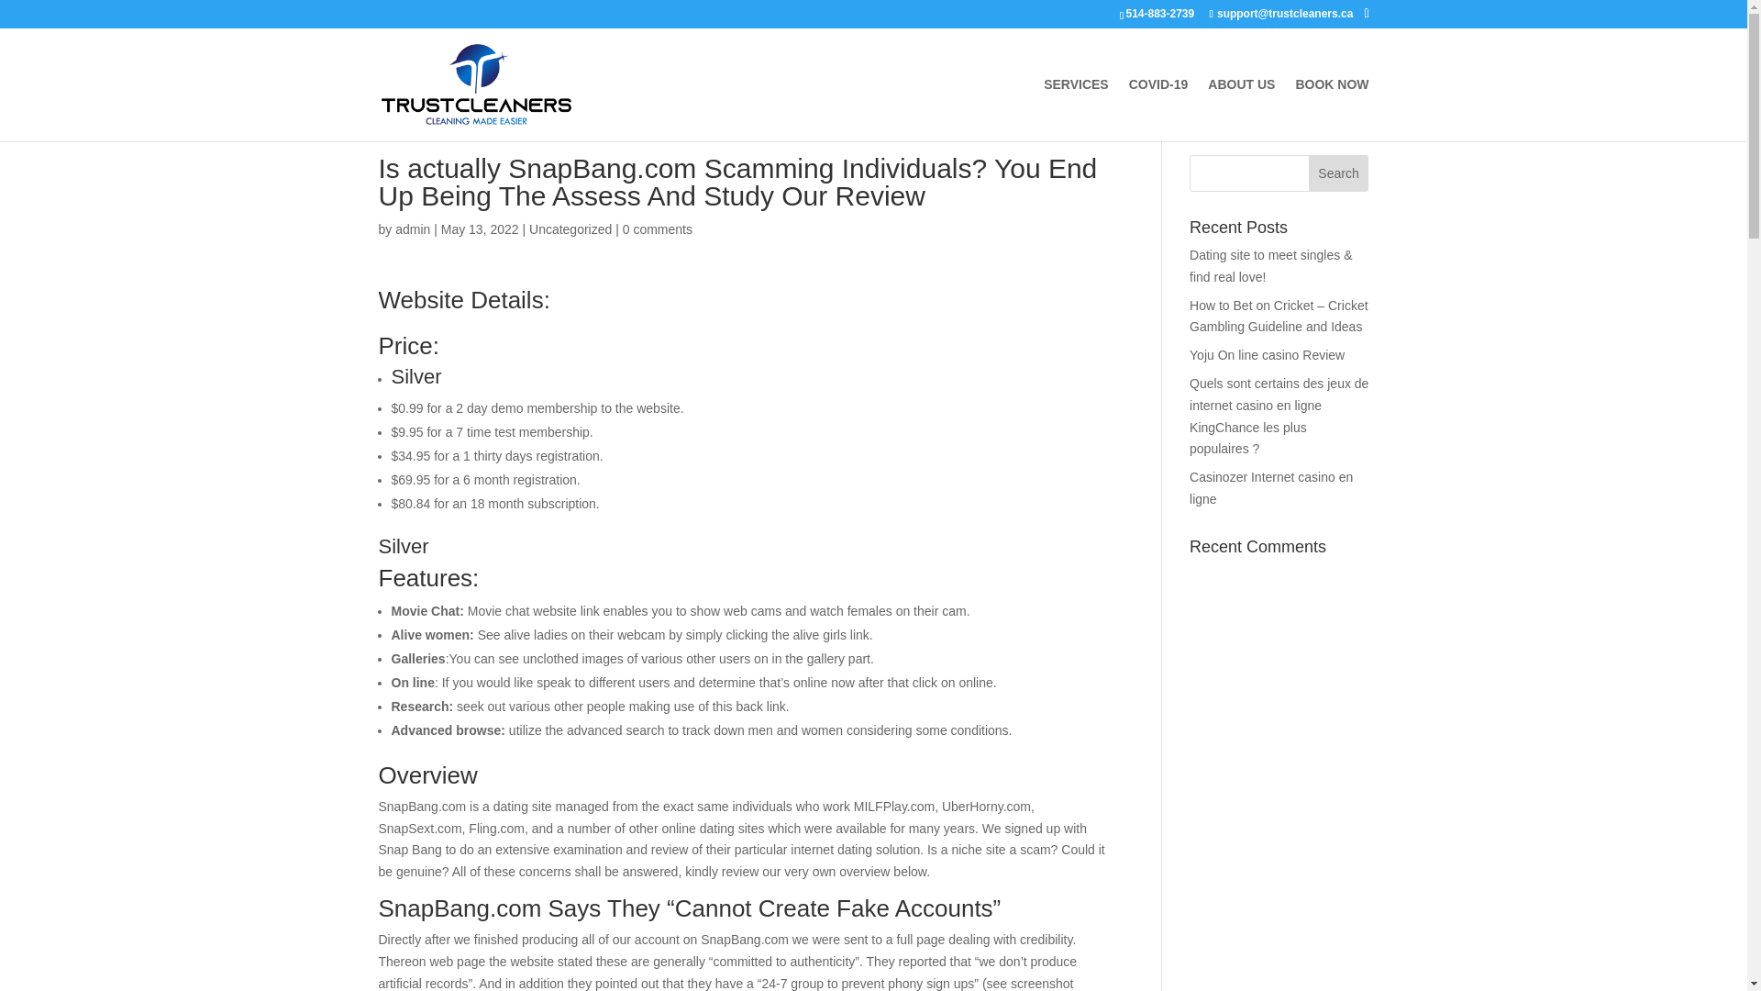  What do you see at coordinates (1331, 110) in the screenshot?
I see `BOOK NOW` at bounding box center [1331, 110].